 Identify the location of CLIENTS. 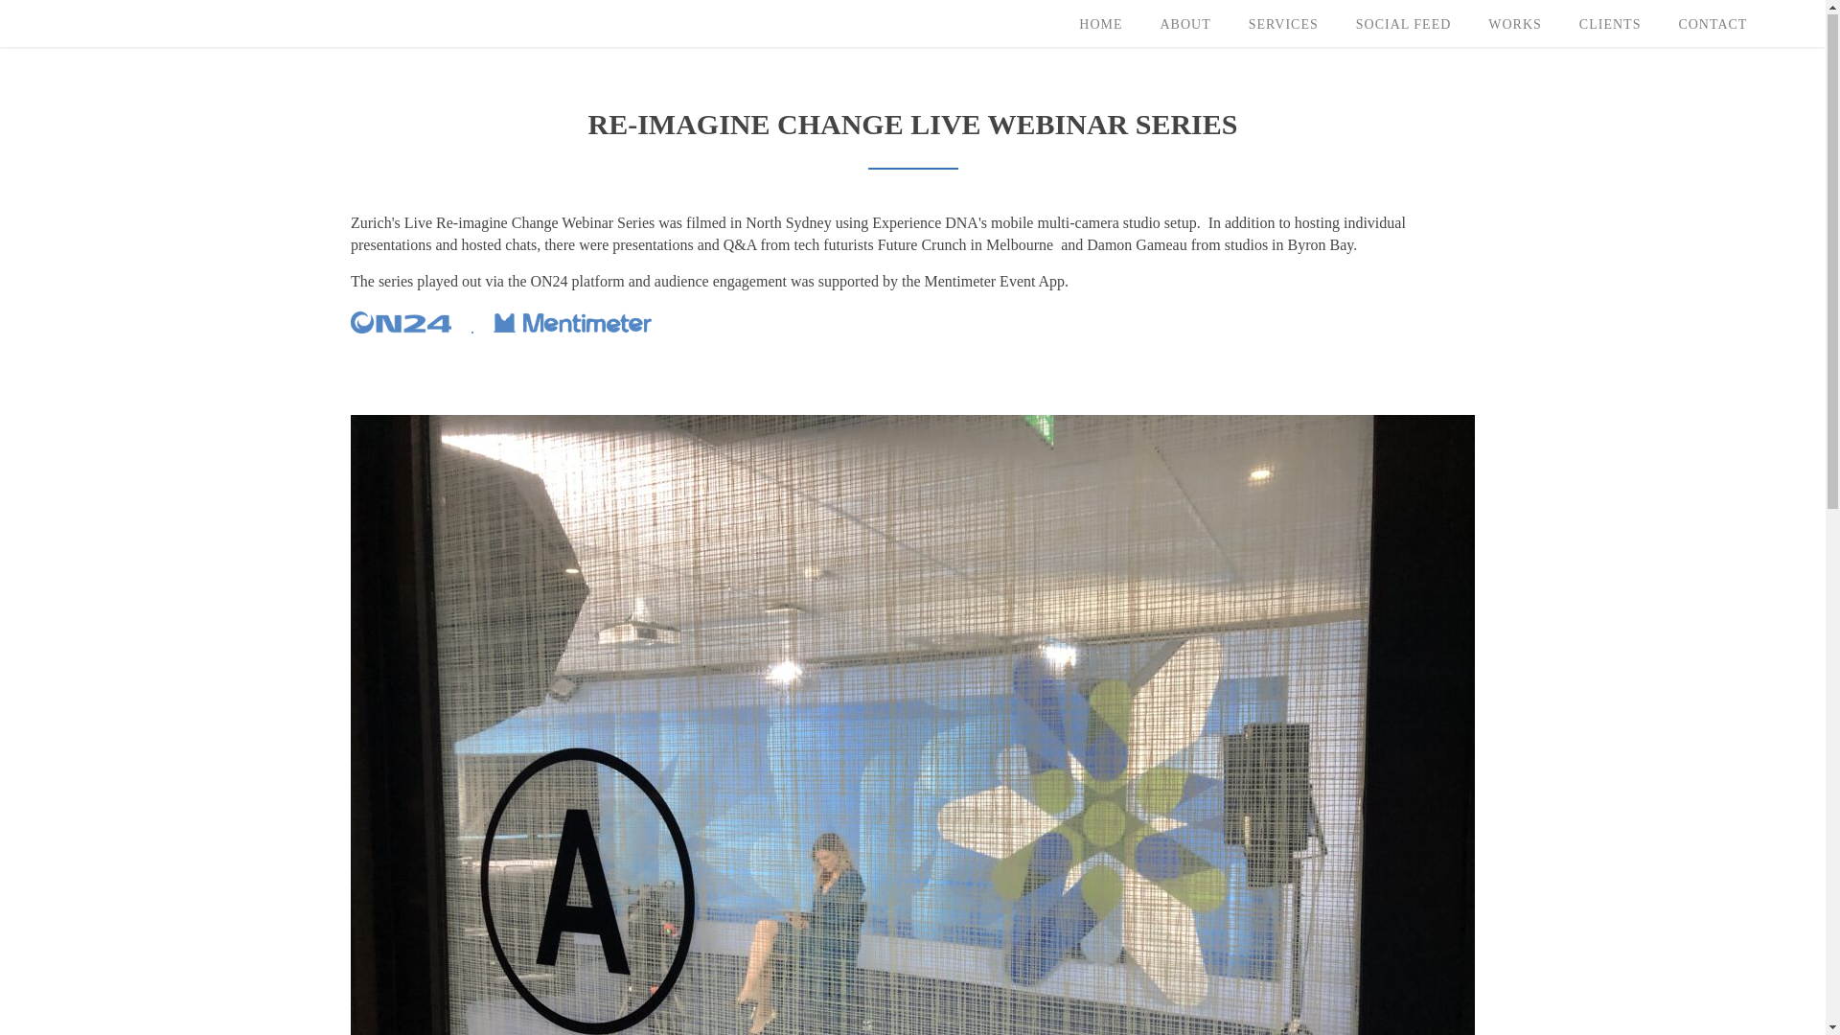
(1610, 27).